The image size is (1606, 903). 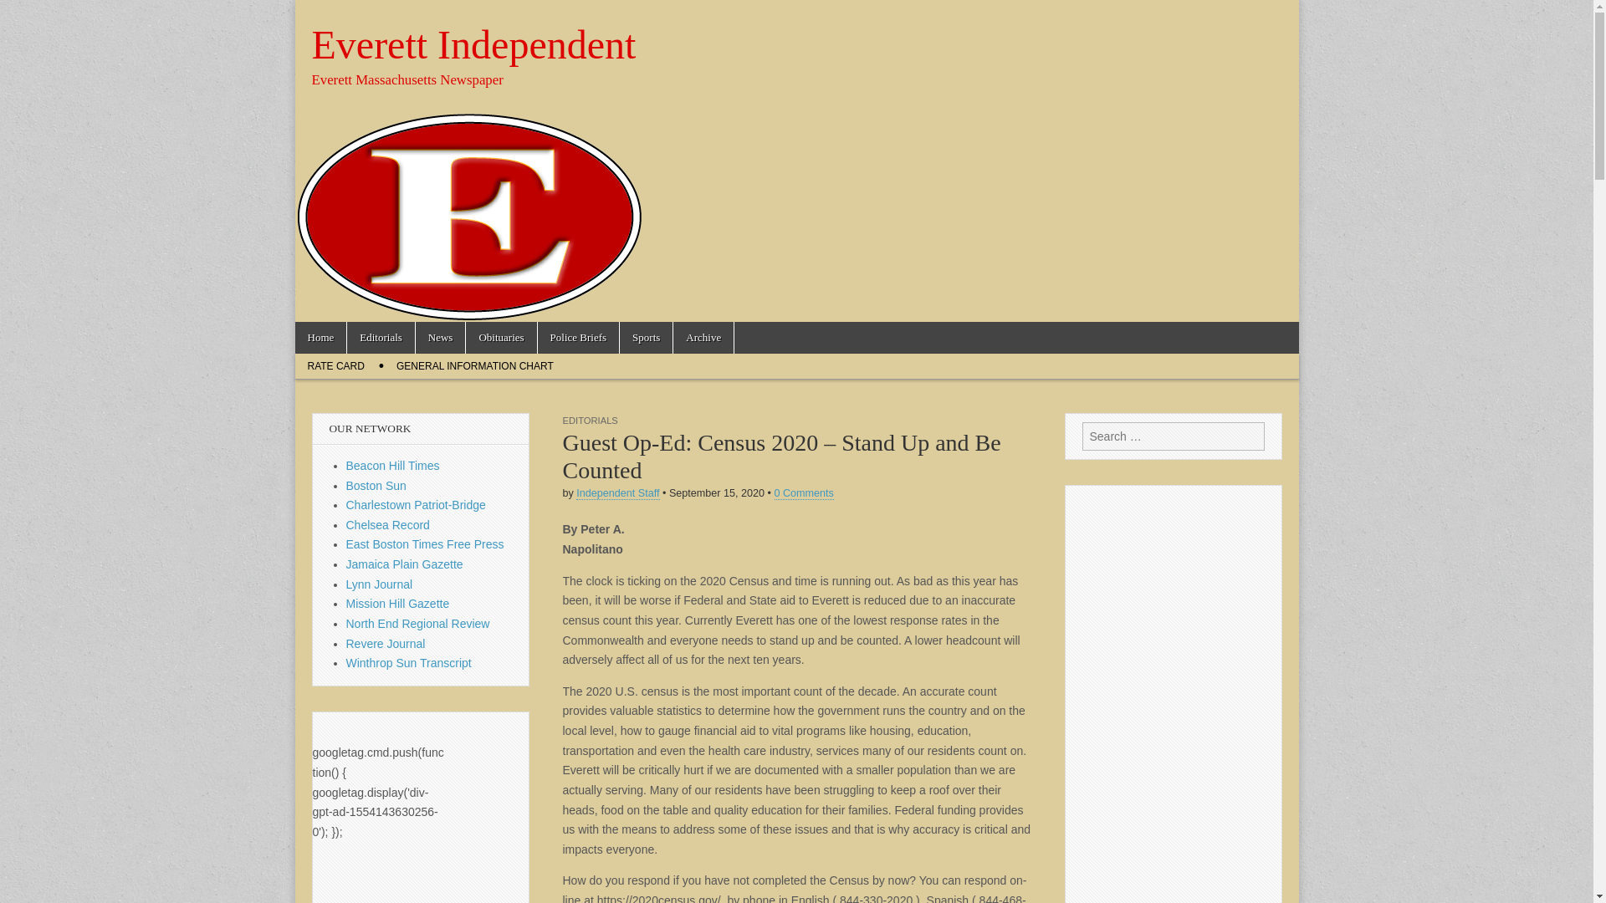 What do you see at coordinates (617, 493) in the screenshot?
I see `Independent Staff` at bounding box center [617, 493].